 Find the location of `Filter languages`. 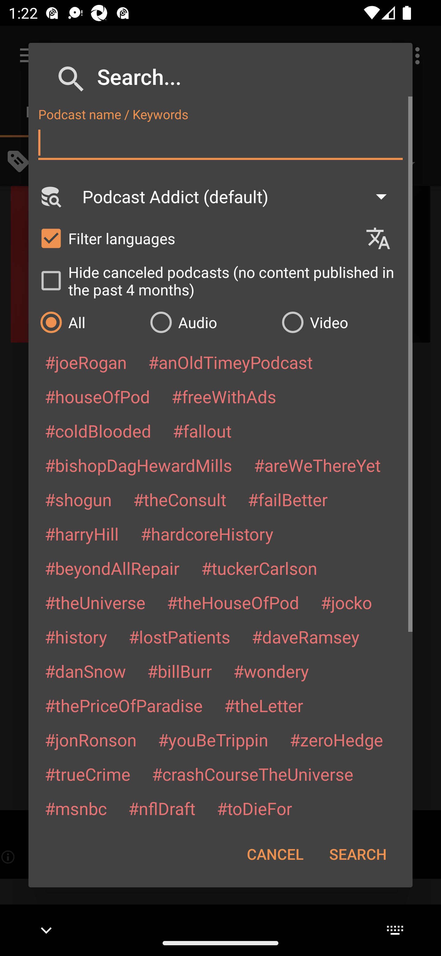

Filter languages is located at coordinates (197, 238).